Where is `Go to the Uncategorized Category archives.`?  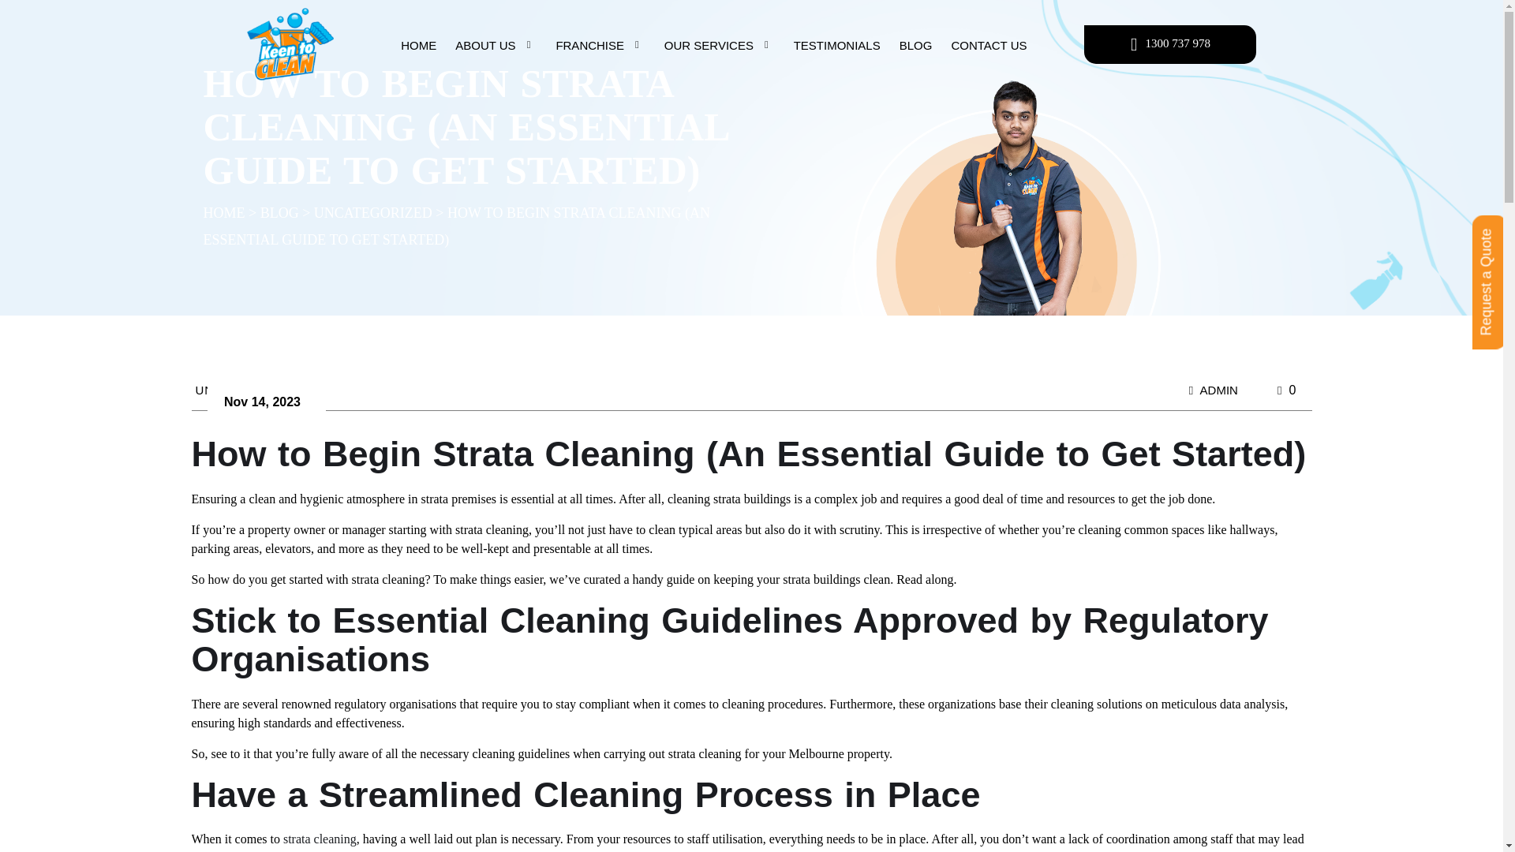
Go to the Uncategorized Category archives. is located at coordinates (372, 213).